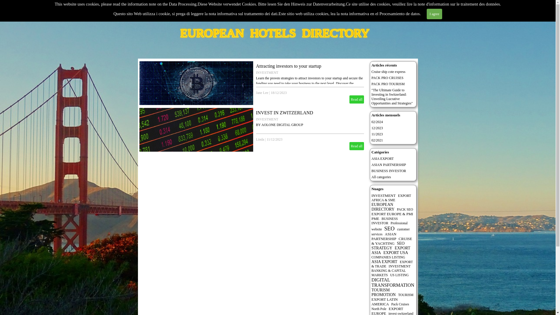  I want to click on Home, so click(177, 10).